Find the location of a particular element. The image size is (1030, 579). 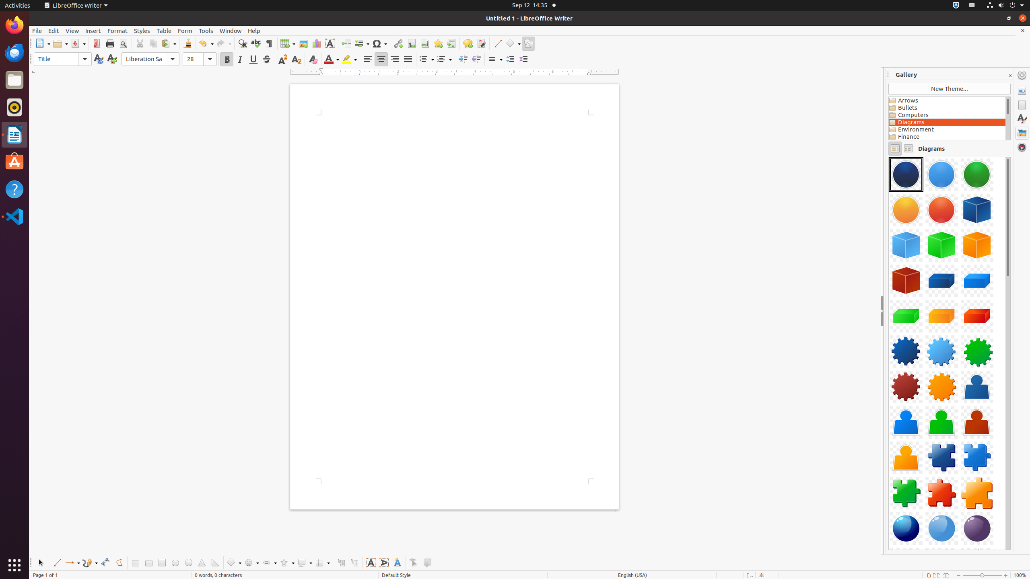

Curves and Polygons is located at coordinates (90, 563).